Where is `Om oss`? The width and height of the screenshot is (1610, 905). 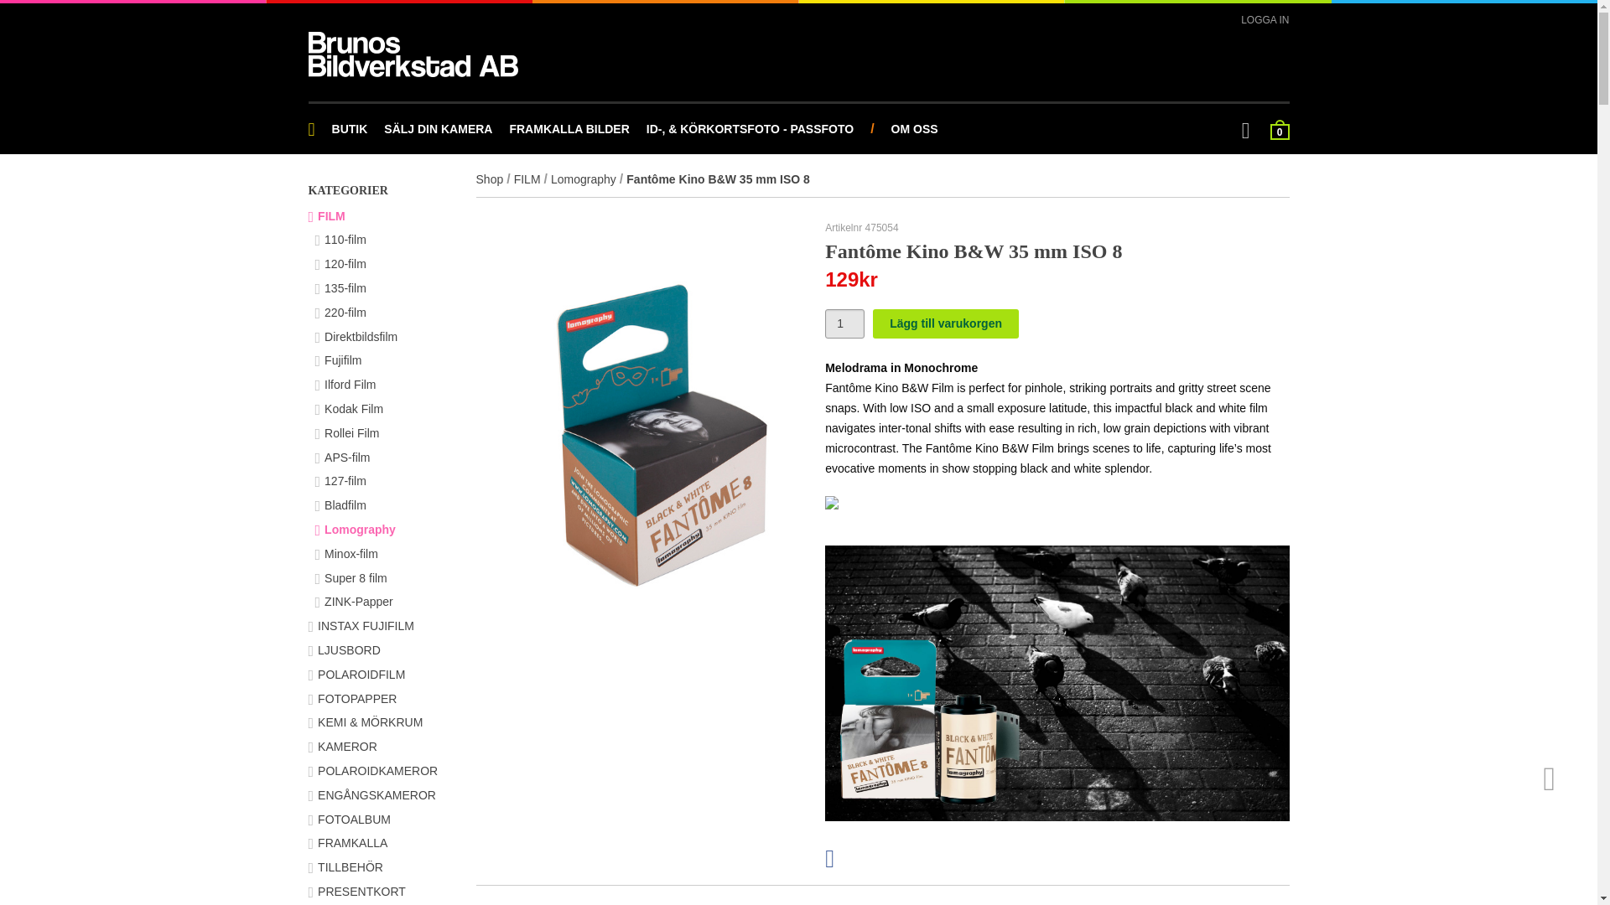 Om oss is located at coordinates (914, 129).